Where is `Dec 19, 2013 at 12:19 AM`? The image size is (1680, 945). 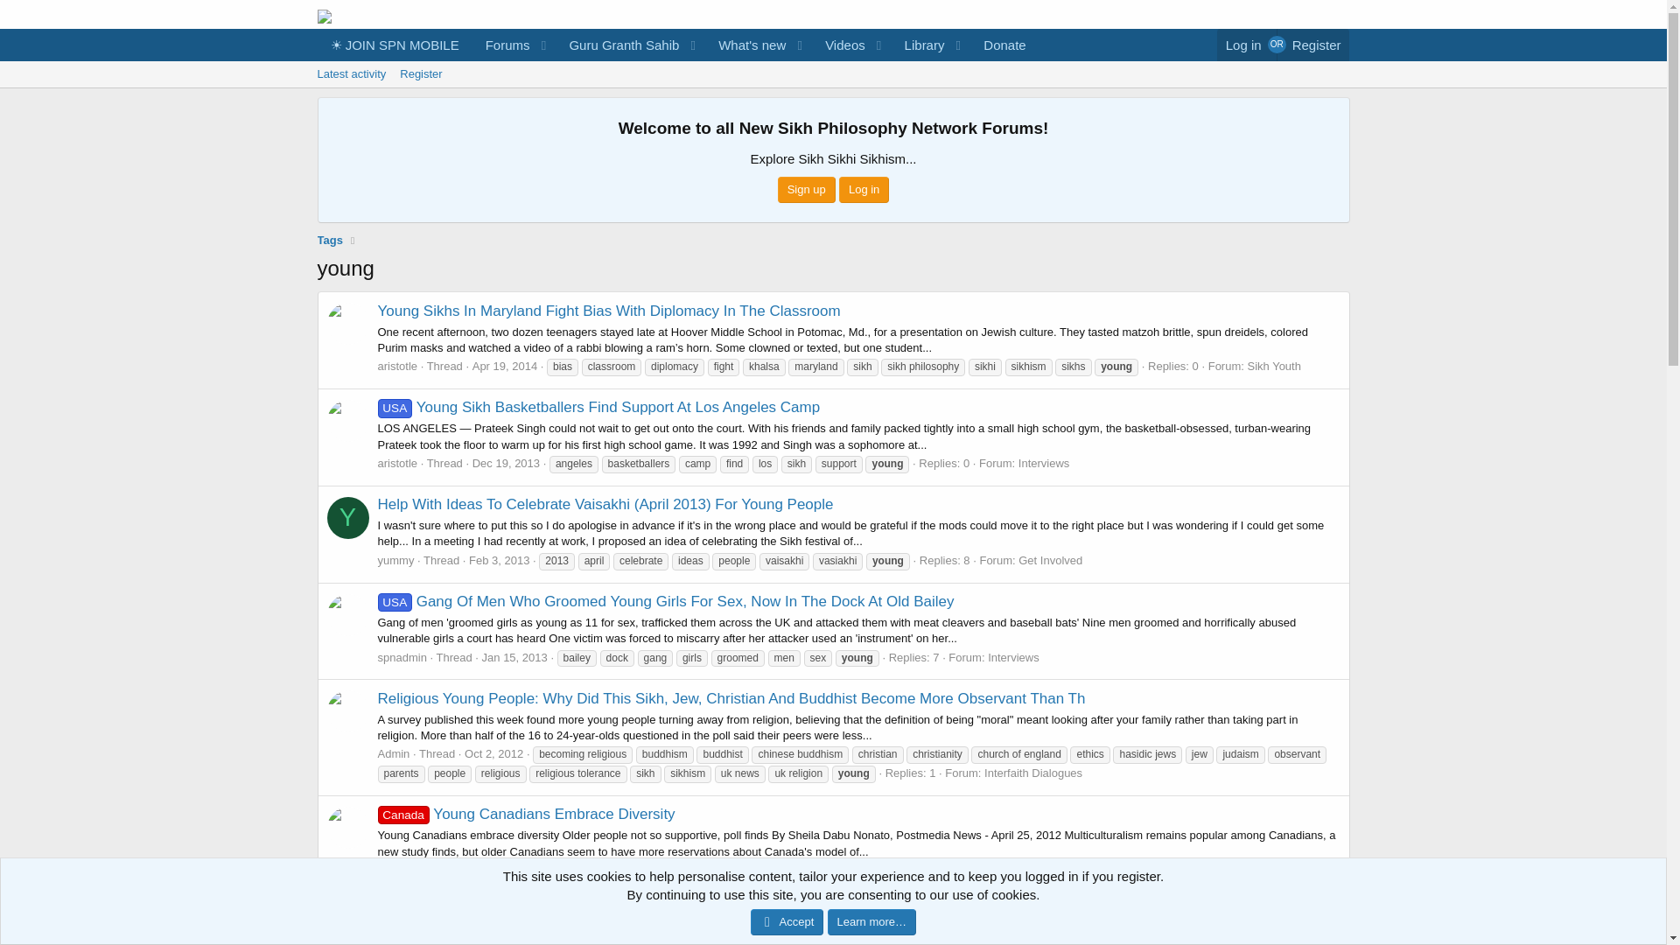 Dec 19, 2013 at 12:19 AM is located at coordinates (506, 462).